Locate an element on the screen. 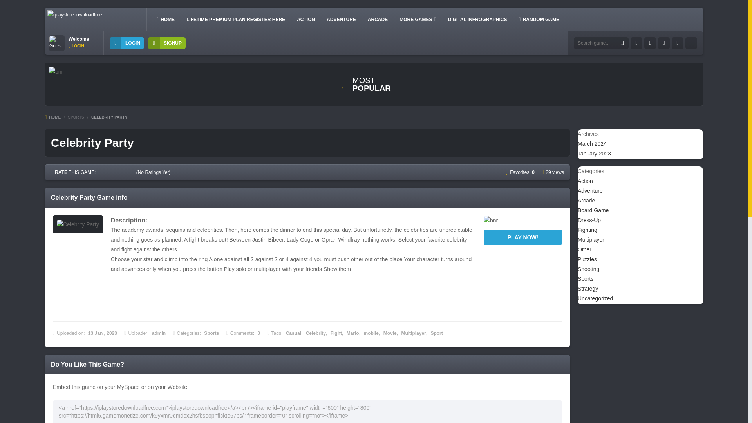 The image size is (752, 423). SIGNUP is located at coordinates (167, 43).